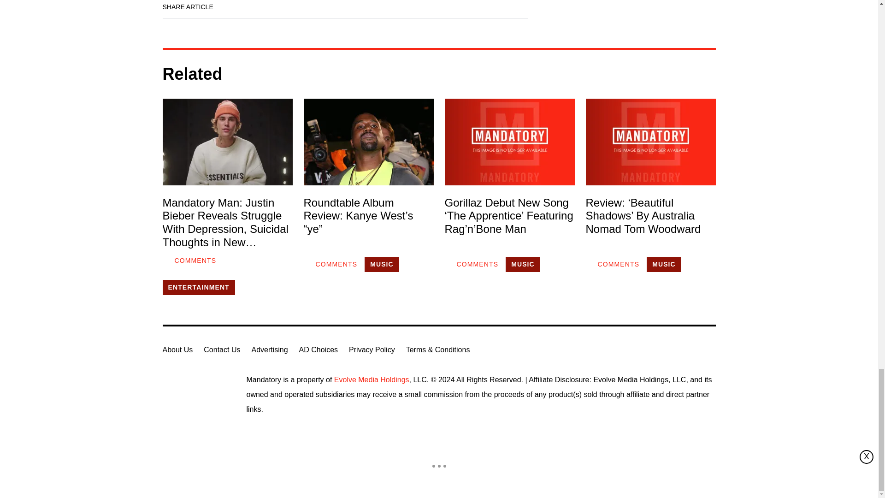  What do you see at coordinates (230, 7) in the screenshot?
I see `Facebook` at bounding box center [230, 7].